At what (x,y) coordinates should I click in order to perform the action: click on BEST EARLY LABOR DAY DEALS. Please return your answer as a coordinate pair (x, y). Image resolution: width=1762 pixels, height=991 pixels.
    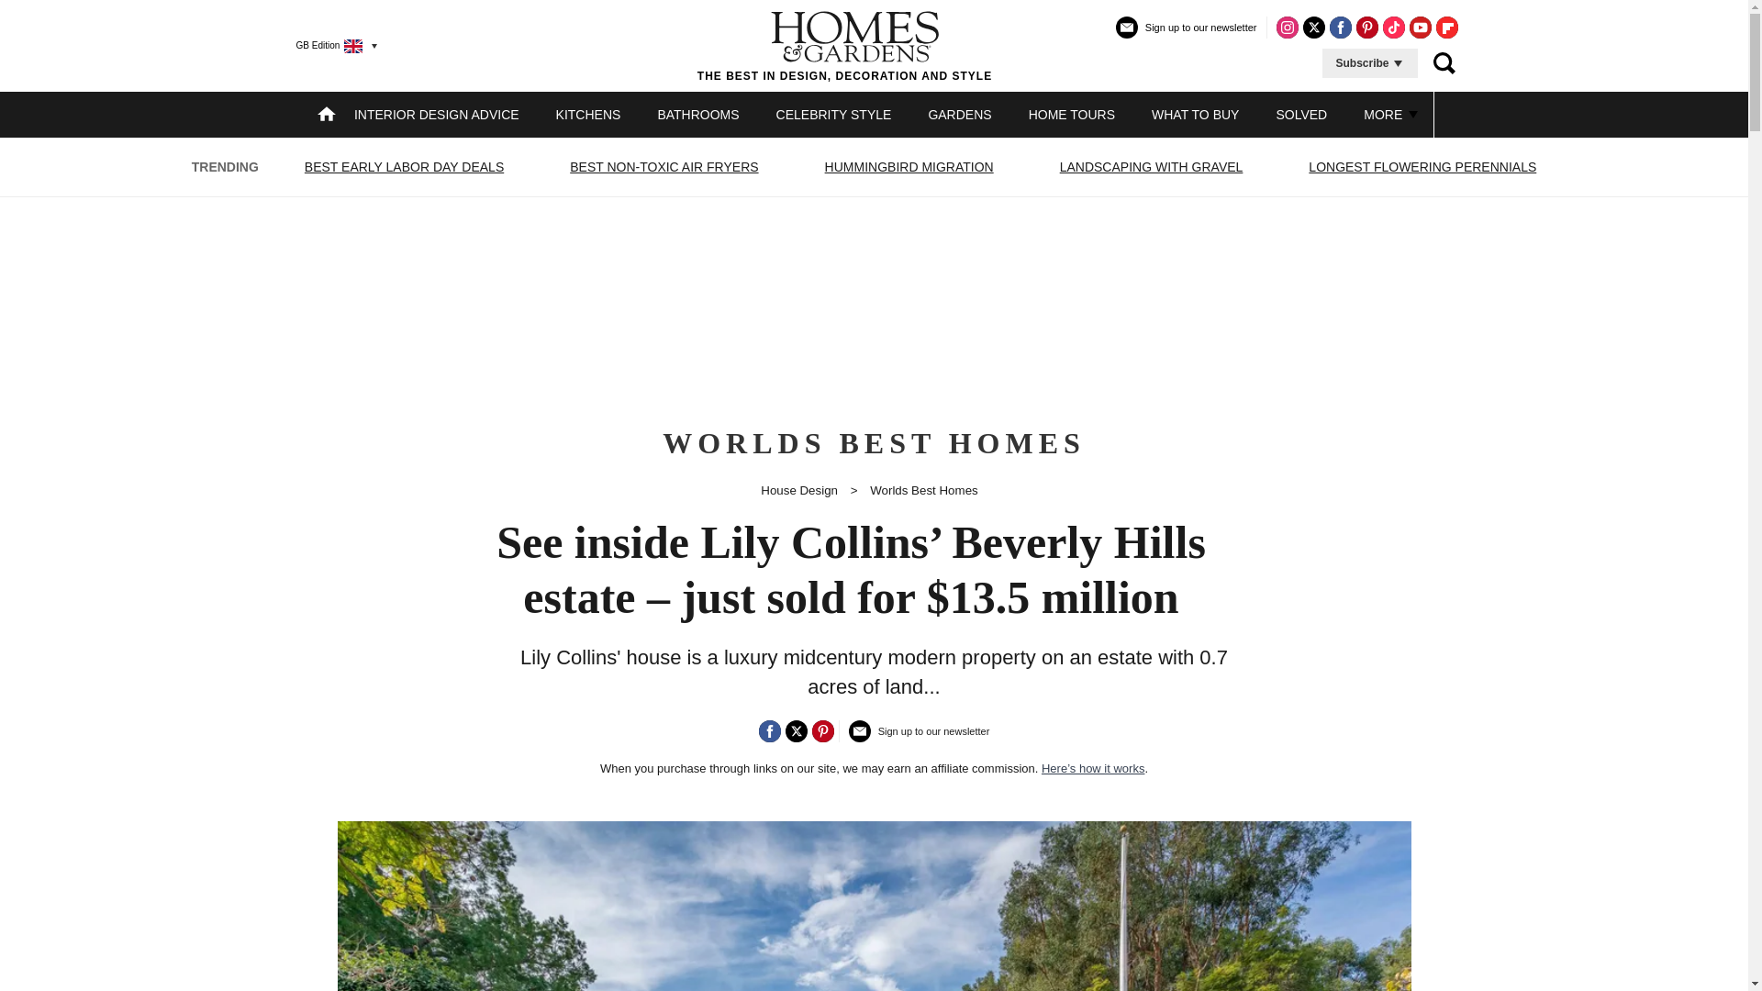
    Looking at the image, I should click on (404, 167).